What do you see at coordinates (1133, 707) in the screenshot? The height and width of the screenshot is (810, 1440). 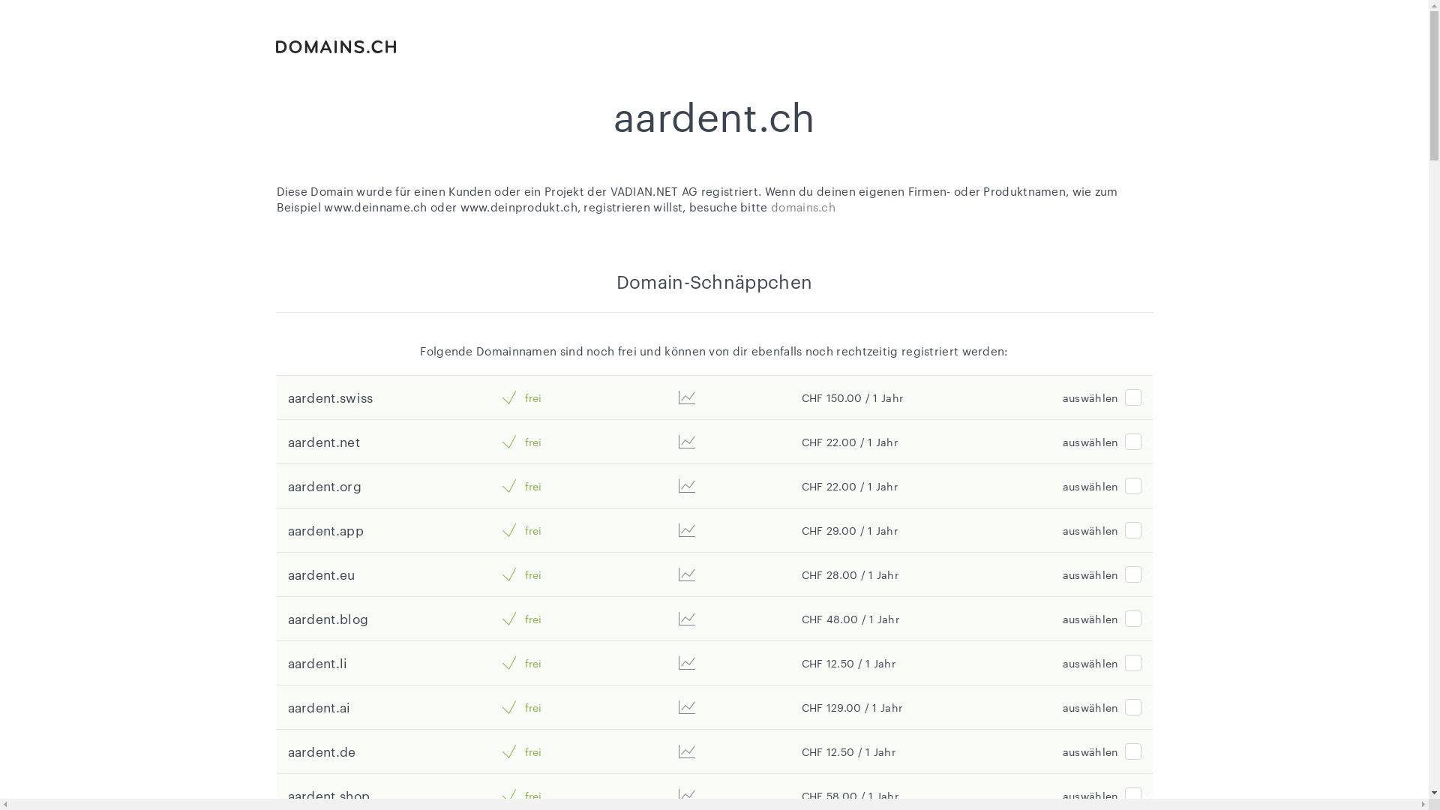 I see `true` at bounding box center [1133, 707].